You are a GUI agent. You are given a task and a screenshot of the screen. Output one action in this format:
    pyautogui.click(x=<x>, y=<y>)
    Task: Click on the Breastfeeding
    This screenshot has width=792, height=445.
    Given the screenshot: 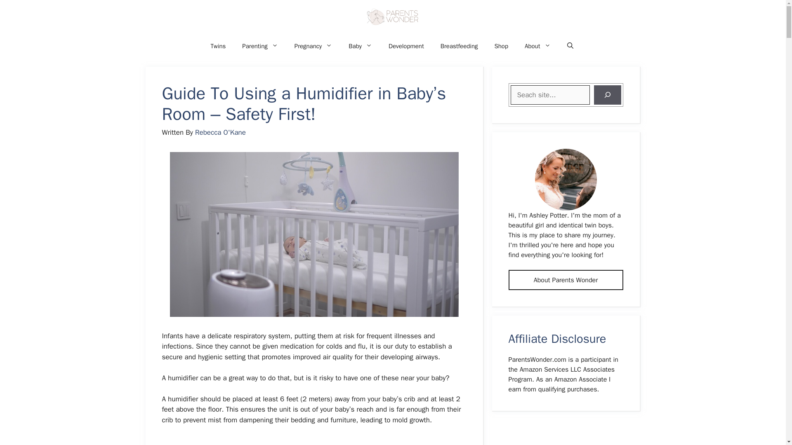 What is the action you would take?
    pyautogui.click(x=459, y=46)
    